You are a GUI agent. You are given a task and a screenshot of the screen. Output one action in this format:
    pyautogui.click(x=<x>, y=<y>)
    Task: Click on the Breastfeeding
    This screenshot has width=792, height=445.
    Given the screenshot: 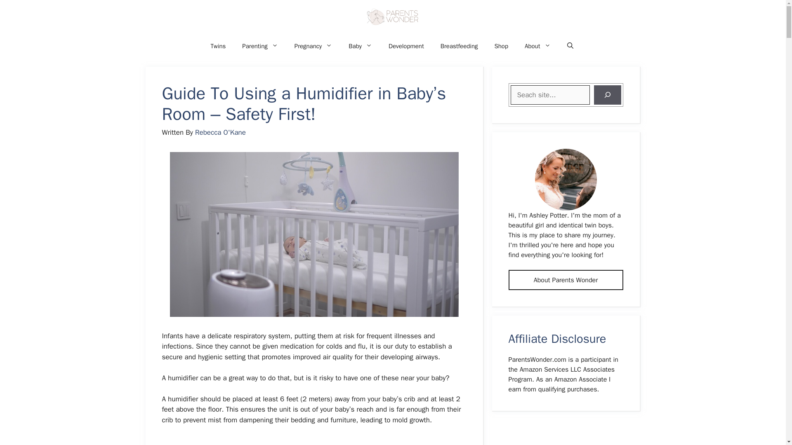 What is the action you would take?
    pyautogui.click(x=459, y=46)
    